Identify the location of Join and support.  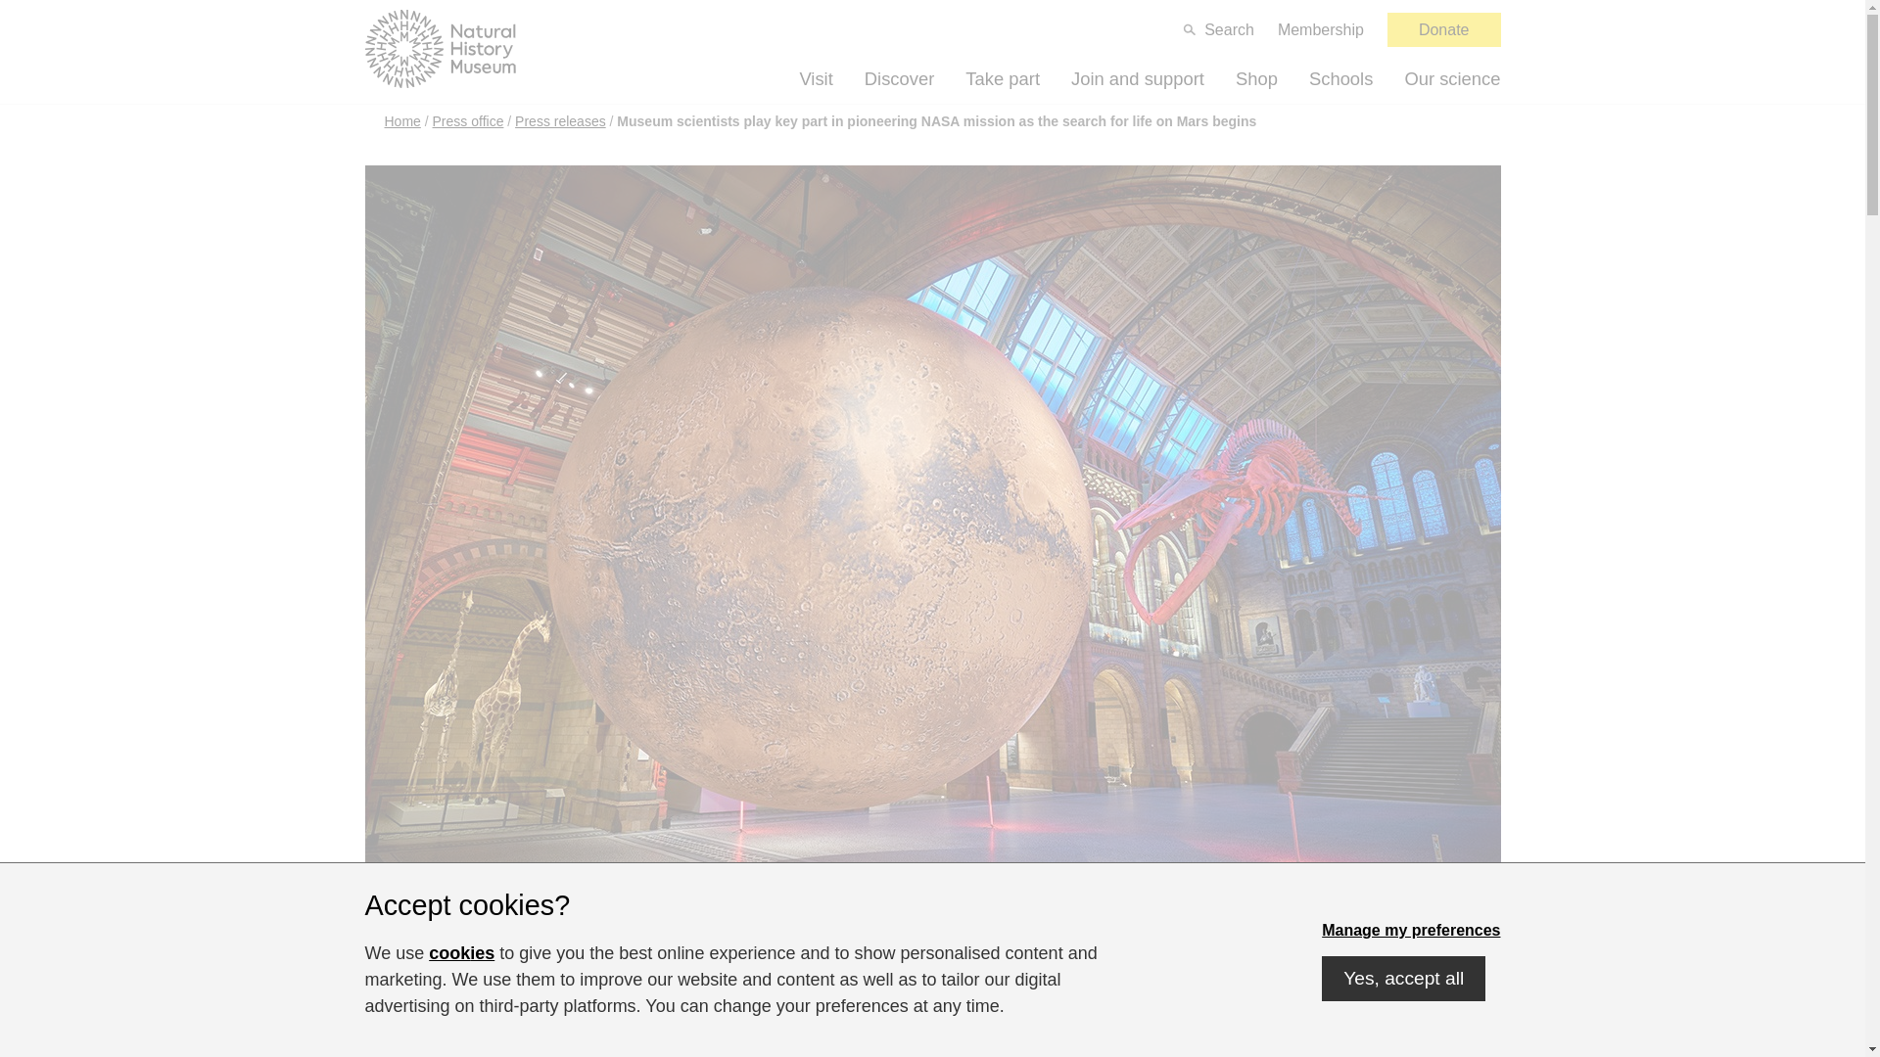
(1138, 78).